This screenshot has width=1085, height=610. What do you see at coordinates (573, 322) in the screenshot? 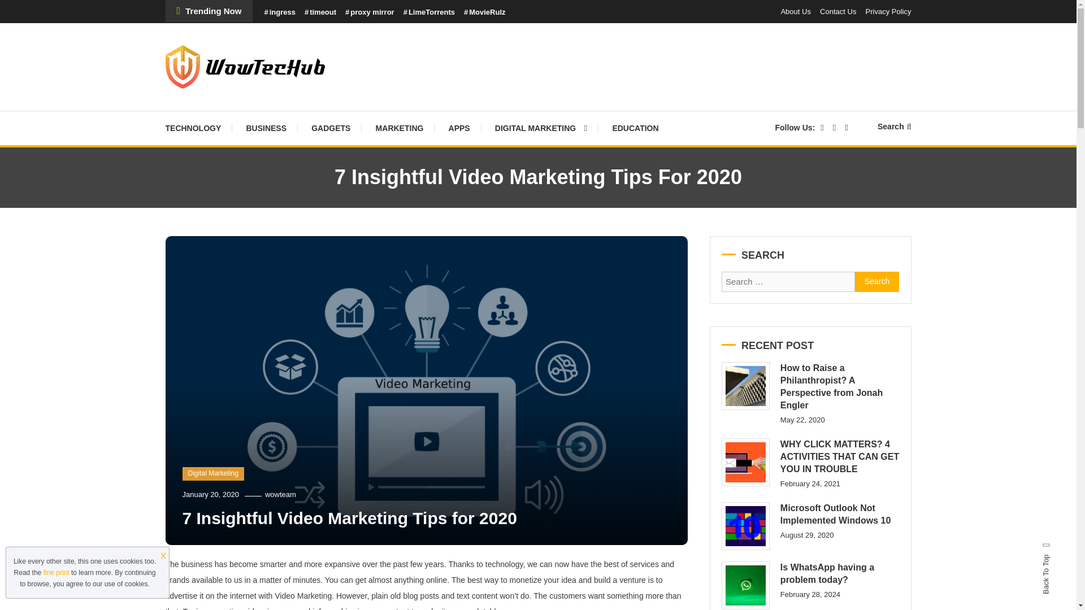
I see `Search` at bounding box center [573, 322].